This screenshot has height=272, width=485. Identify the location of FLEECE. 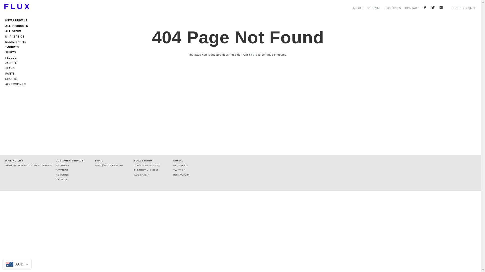
(18, 58).